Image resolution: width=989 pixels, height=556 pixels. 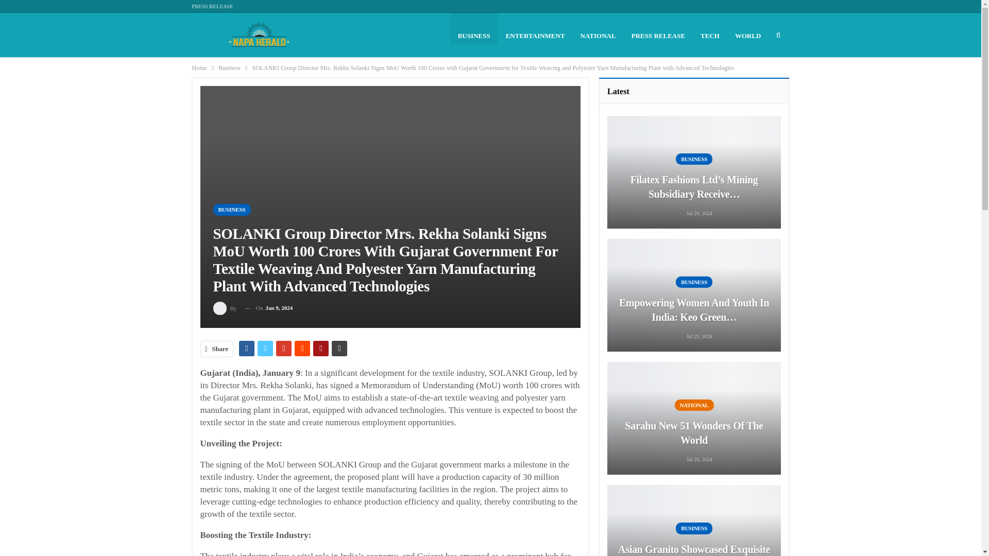 I want to click on Home, so click(x=199, y=67).